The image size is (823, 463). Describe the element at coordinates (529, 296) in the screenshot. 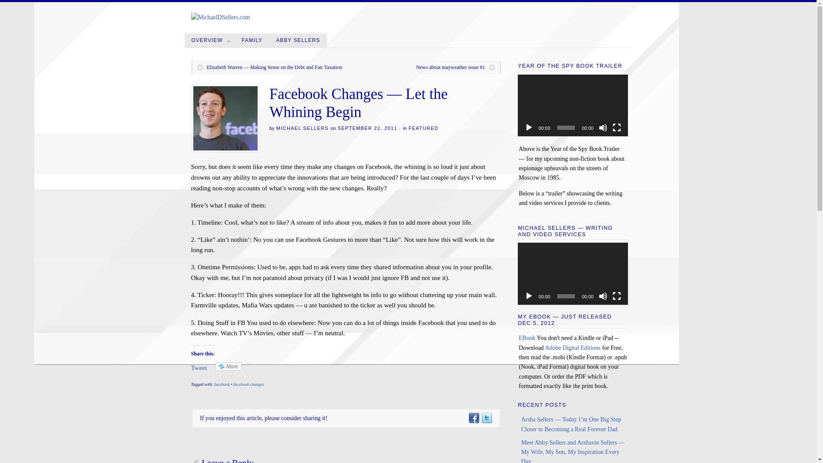

I see `Play` at that location.